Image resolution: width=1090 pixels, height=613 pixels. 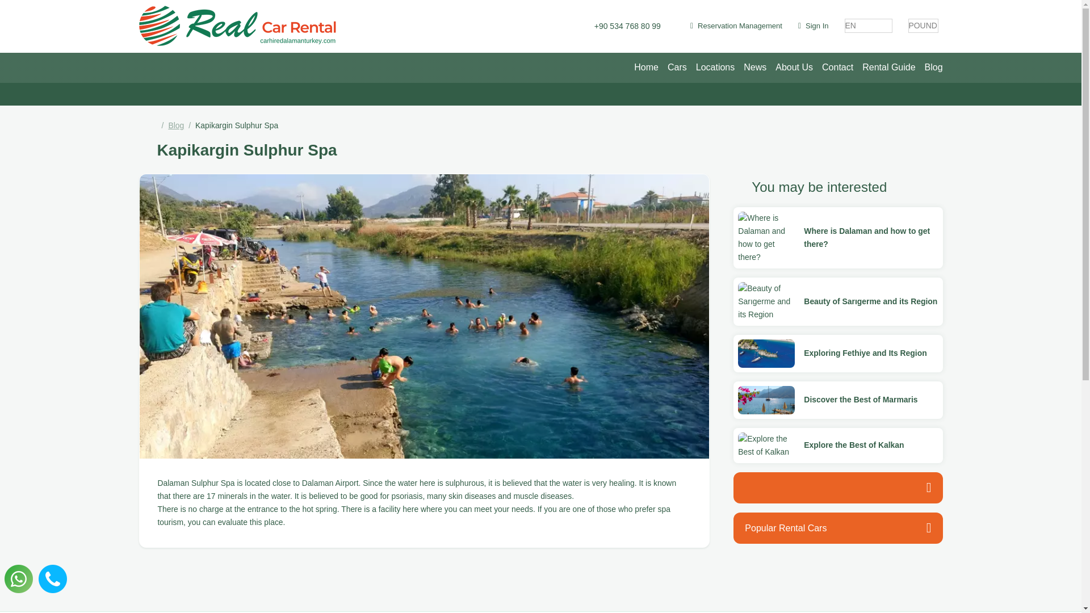 What do you see at coordinates (813, 26) in the screenshot?
I see `Sign In` at bounding box center [813, 26].